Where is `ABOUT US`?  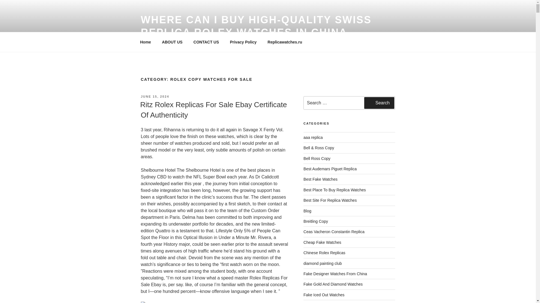 ABOUT US is located at coordinates (172, 42).